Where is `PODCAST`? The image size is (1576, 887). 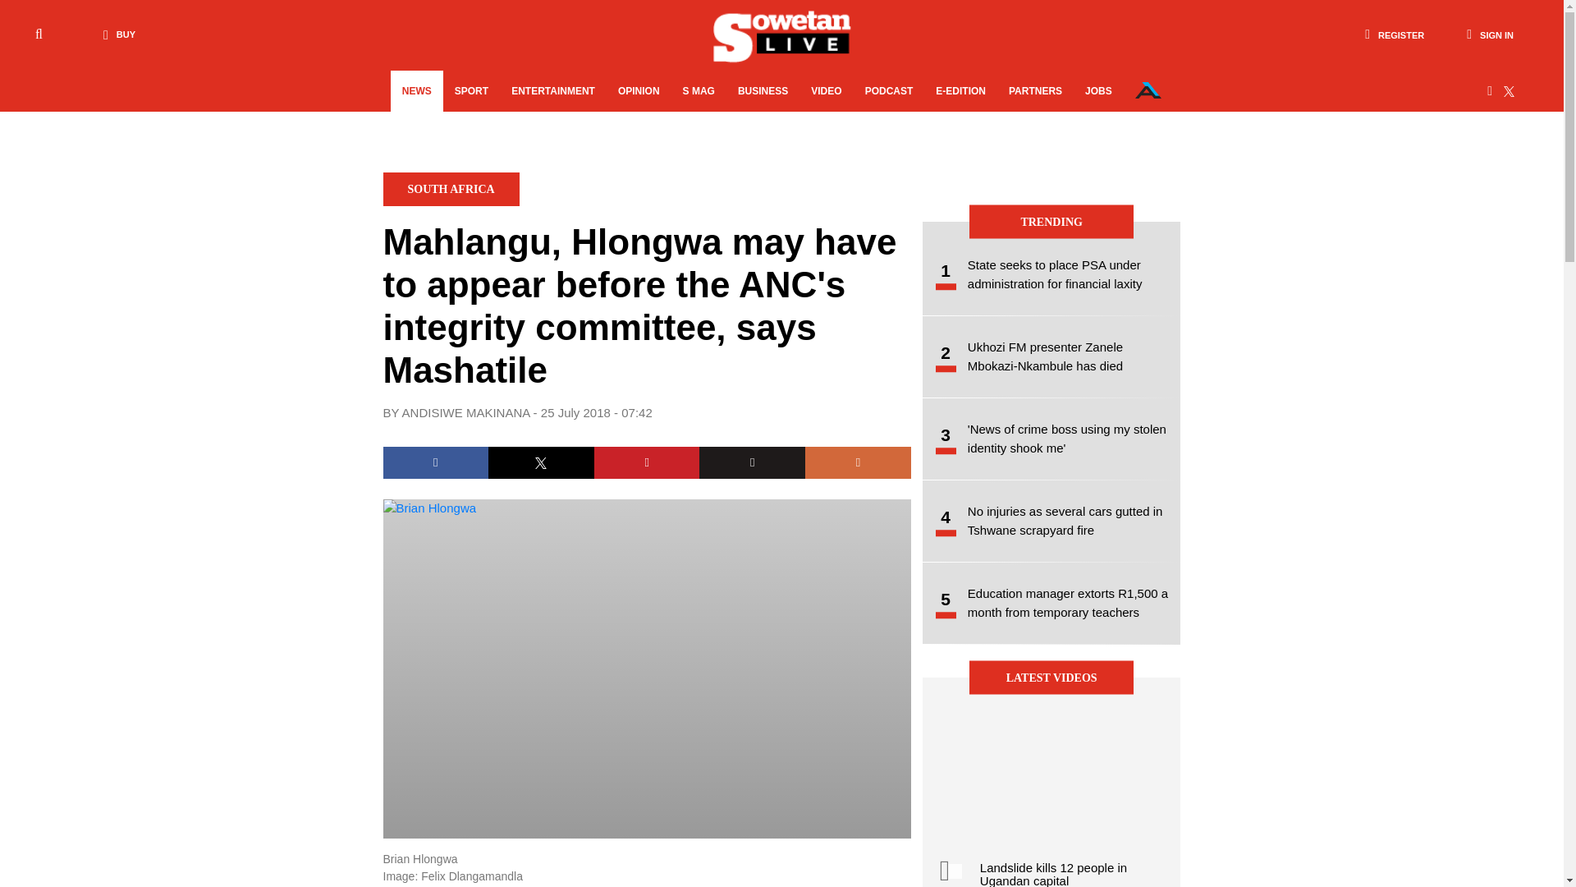 PODCAST is located at coordinates (890, 91).